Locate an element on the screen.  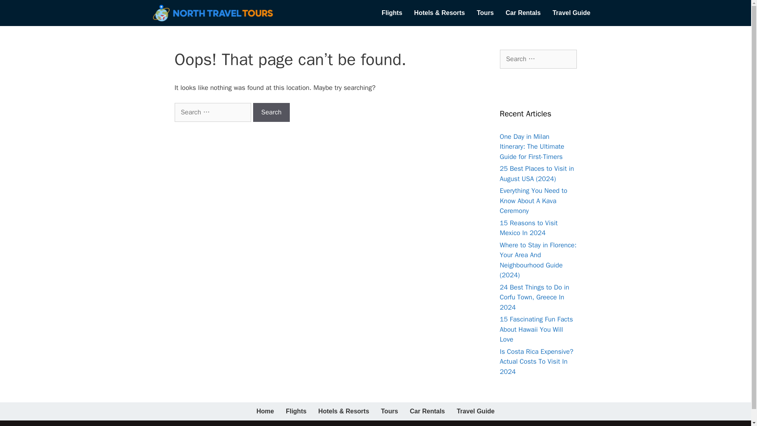
Flights is located at coordinates (296, 411).